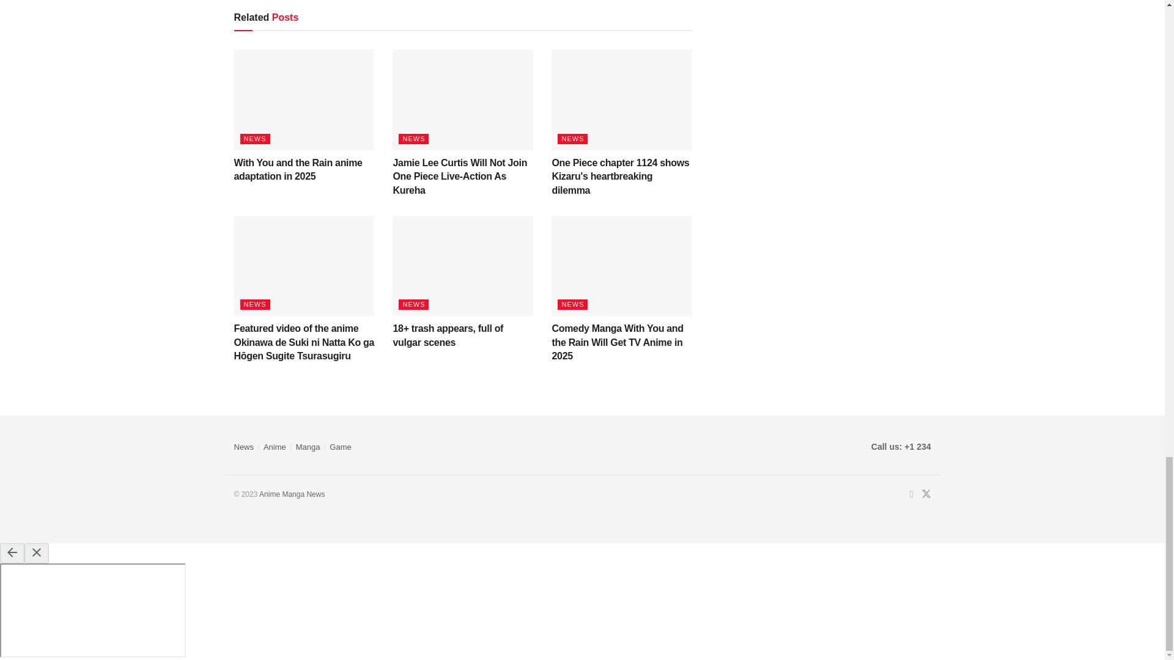 The width and height of the screenshot is (1174, 660). Describe the element at coordinates (292, 494) in the screenshot. I see `Anime Manga News` at that location.